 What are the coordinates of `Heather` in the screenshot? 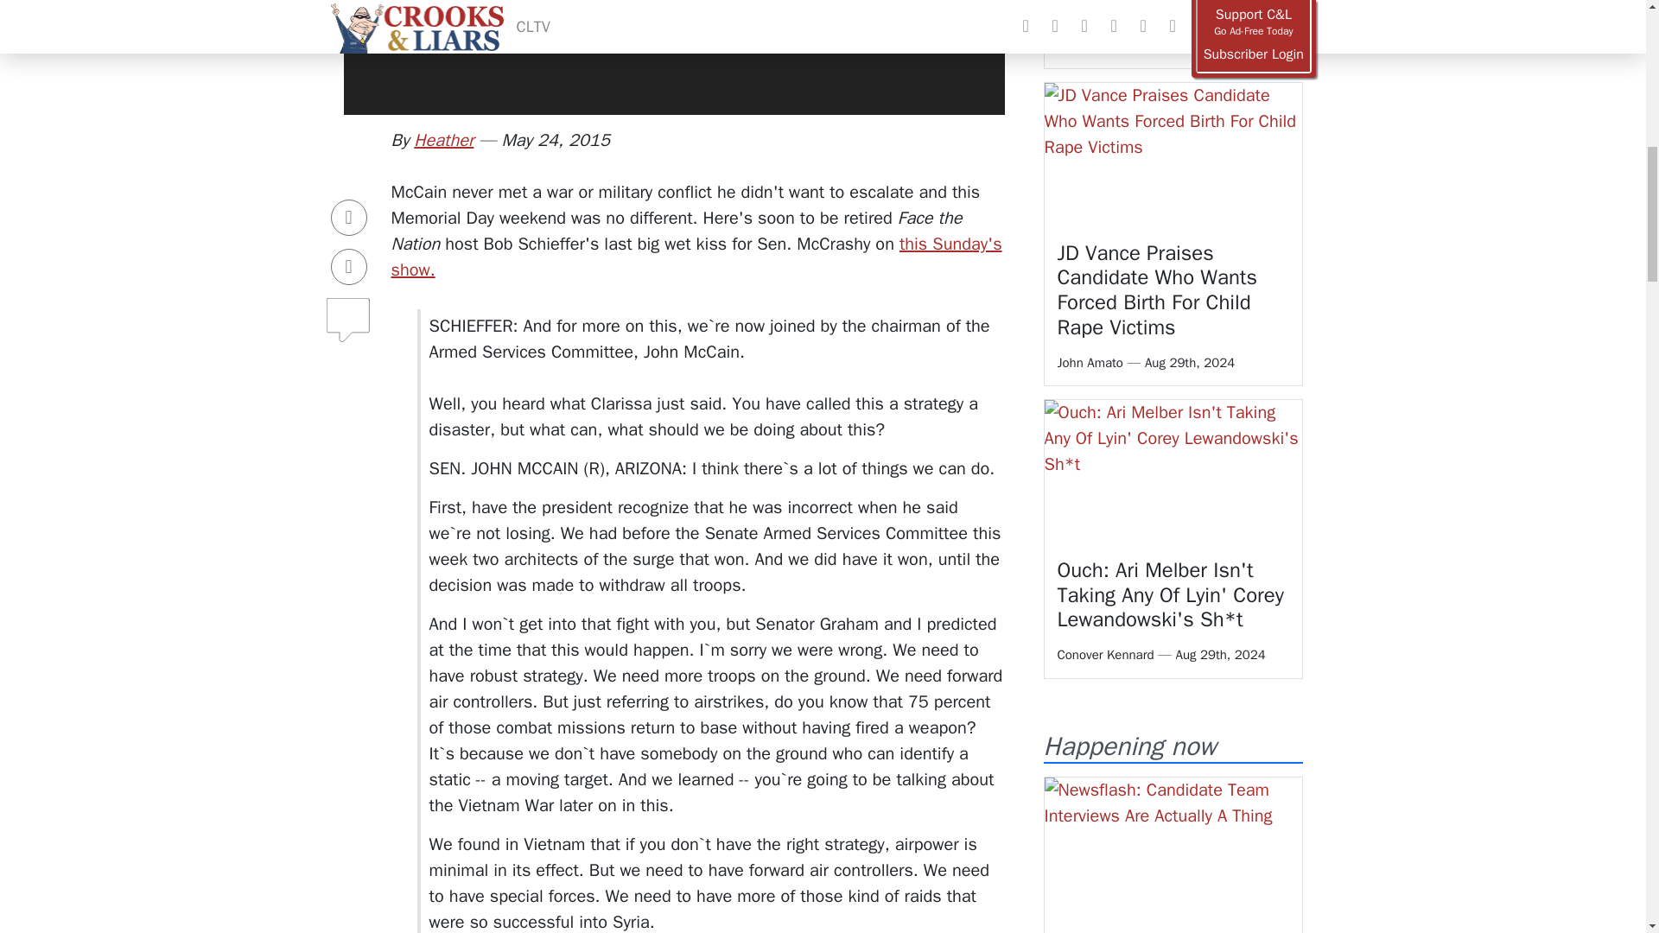 It's located at (442, 140).